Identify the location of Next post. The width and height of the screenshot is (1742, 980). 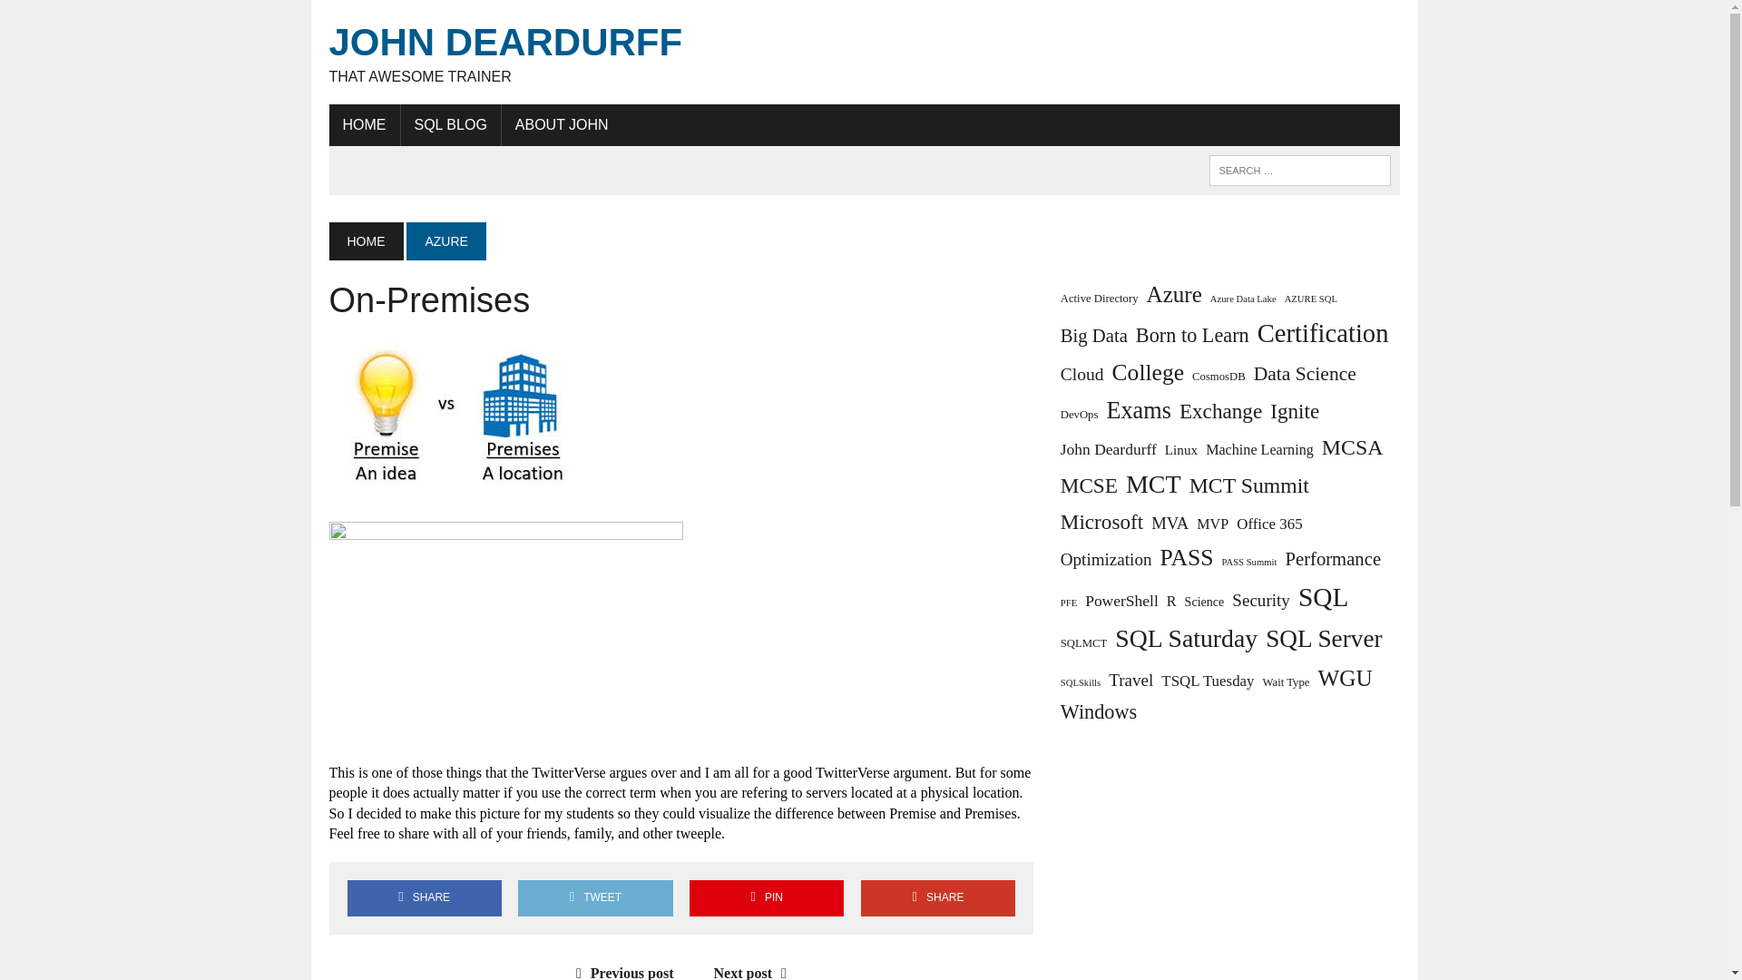
(91, 17).